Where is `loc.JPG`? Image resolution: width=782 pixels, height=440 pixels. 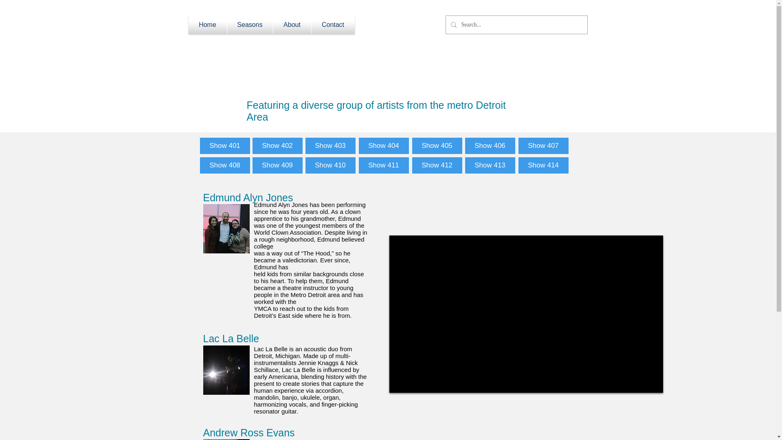
loc.JPG is located at coordinates (226, 370).